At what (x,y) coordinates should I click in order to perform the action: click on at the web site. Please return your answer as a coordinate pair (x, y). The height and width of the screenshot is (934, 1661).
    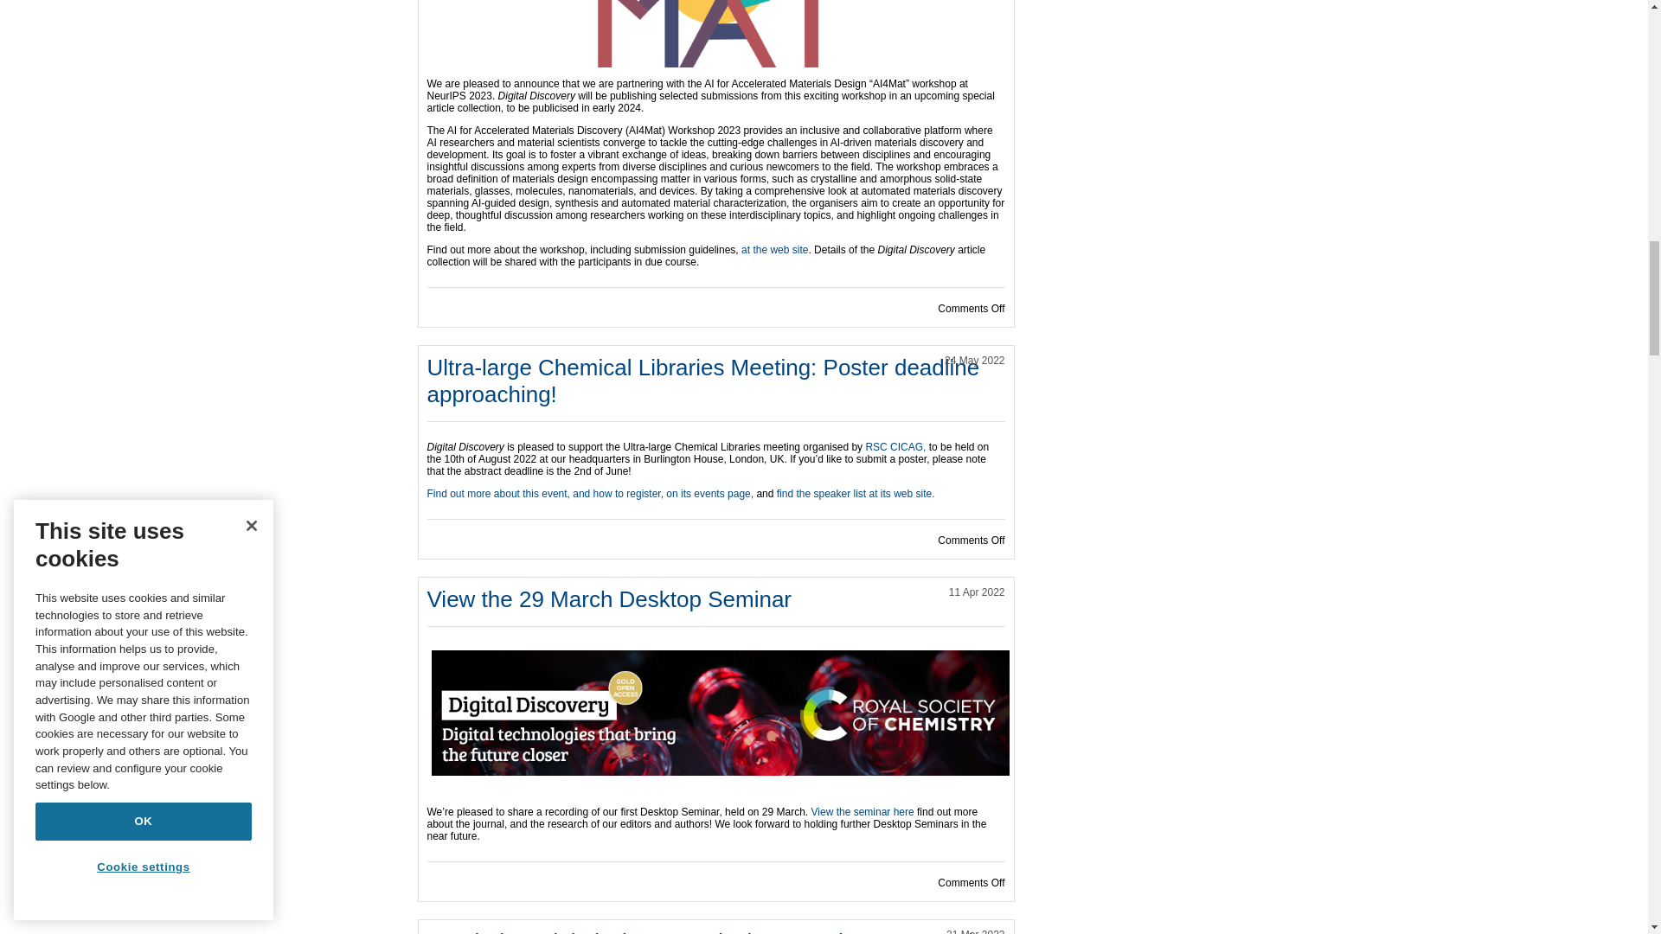
    Looking at the image, I should click on (773, 249).